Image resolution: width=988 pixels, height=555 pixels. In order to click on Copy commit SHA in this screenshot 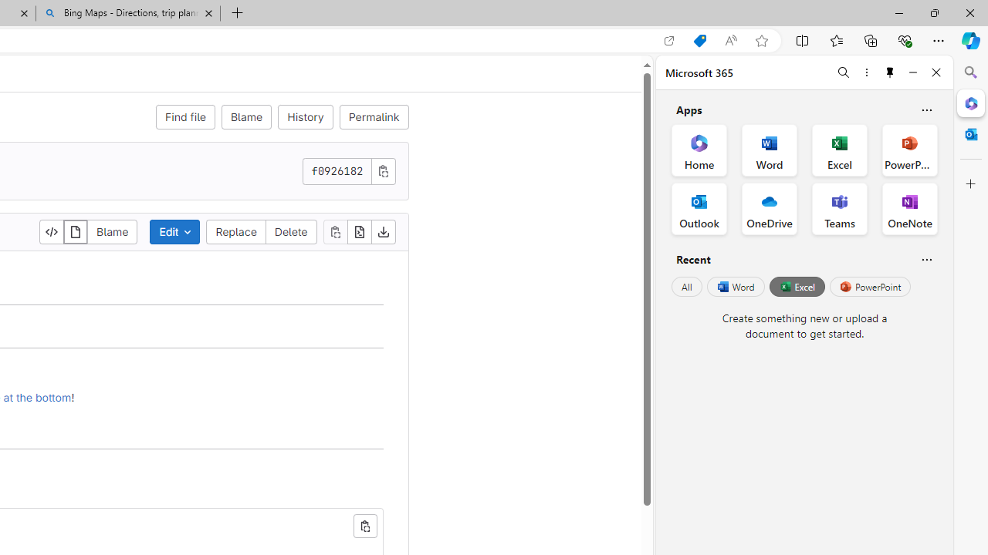, I will do `click(383, 170)`.